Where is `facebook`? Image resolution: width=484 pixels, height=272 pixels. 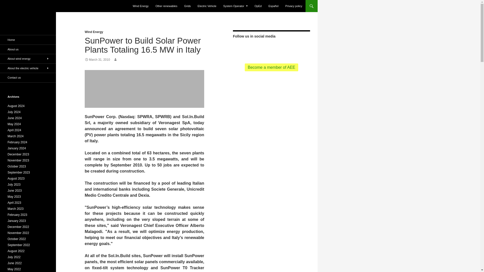
facebook is located at coordinates (271, 48).